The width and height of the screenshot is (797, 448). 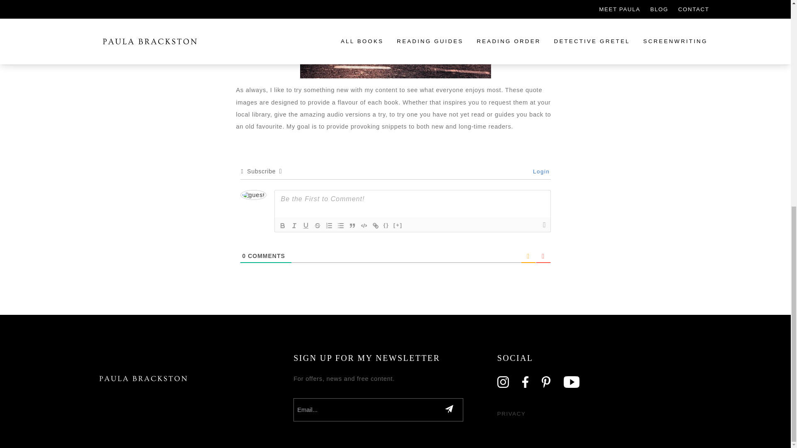 What do you see at coordinates (317, 226) in the screenshot?
I see `Strike` at bounding box center [317, 226].